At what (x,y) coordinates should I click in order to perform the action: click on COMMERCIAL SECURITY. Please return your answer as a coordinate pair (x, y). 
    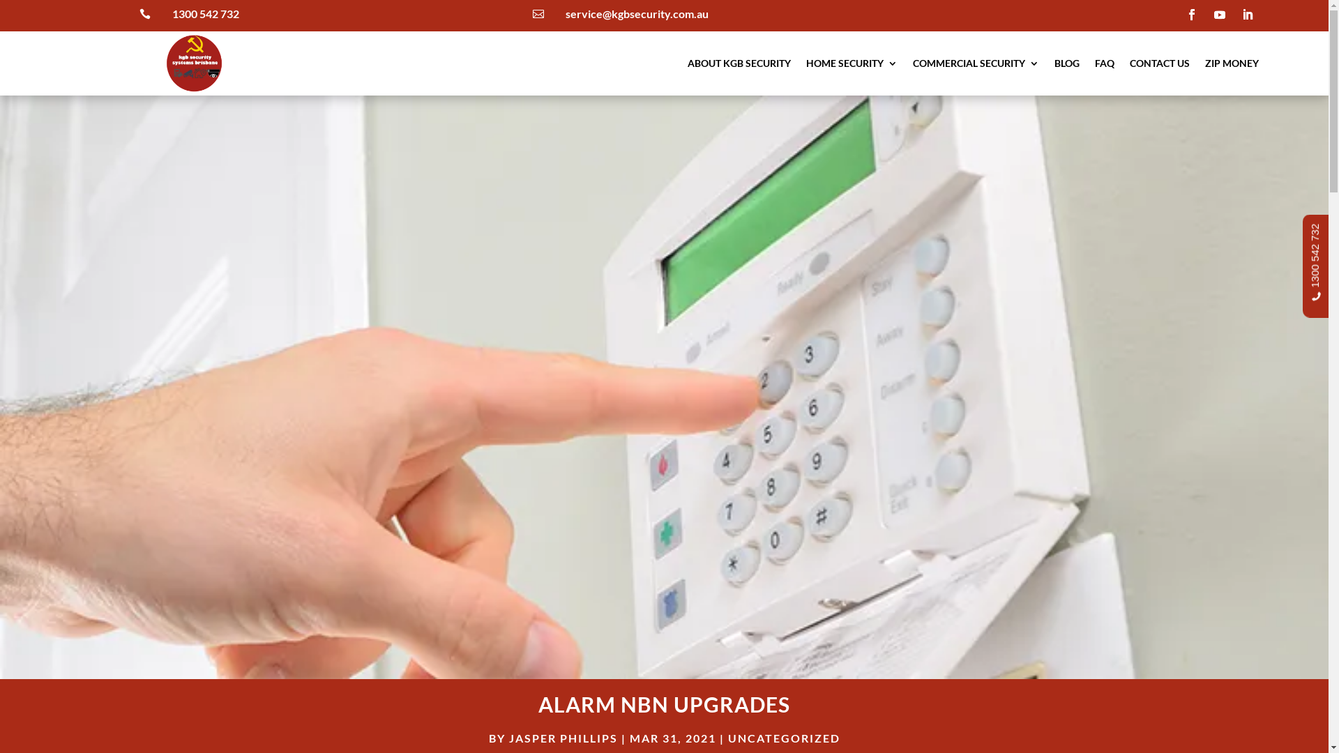
    Looking at the image, I should click on (976, 66).